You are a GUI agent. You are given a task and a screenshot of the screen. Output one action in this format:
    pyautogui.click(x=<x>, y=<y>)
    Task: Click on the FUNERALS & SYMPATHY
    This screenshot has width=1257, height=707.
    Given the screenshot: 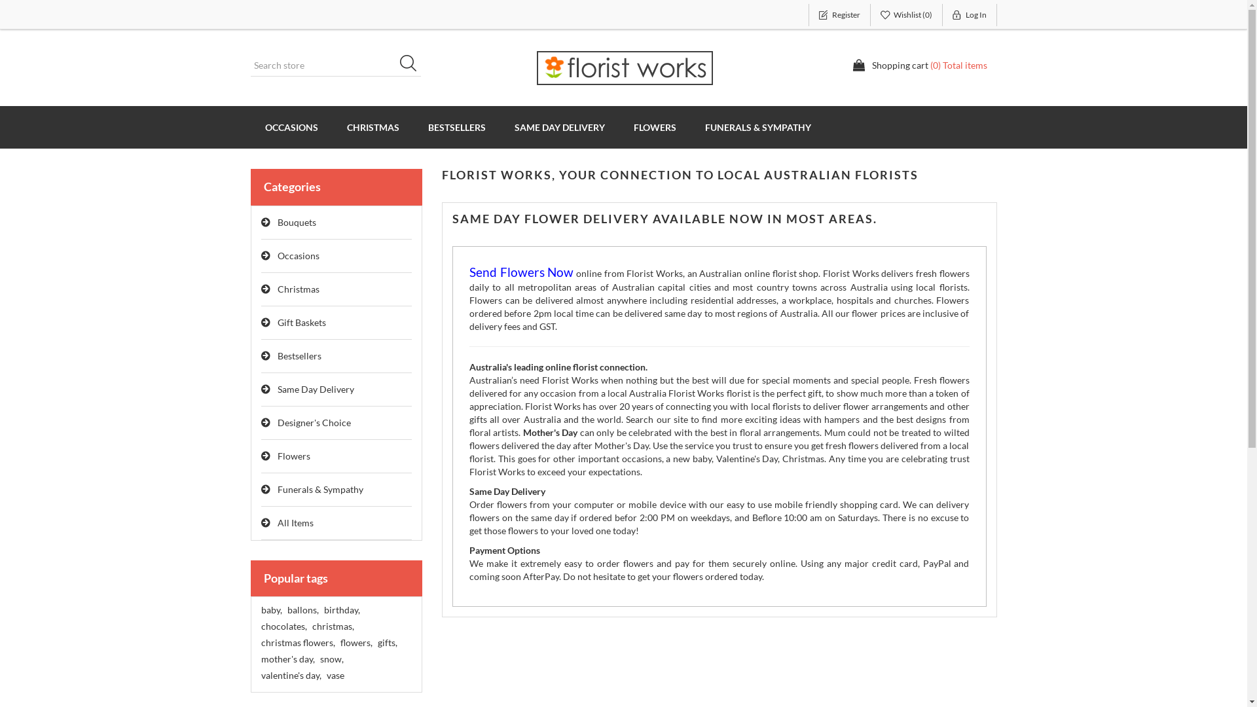 What is the action you would take?
    pyautogui.click(x=757, y=127)
    